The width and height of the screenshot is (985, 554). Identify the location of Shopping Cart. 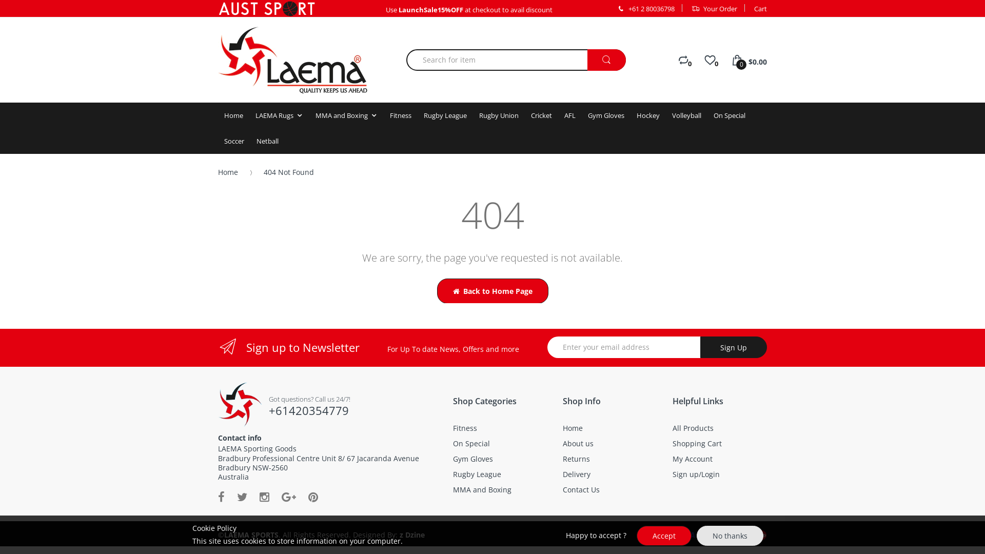
(697, 443).